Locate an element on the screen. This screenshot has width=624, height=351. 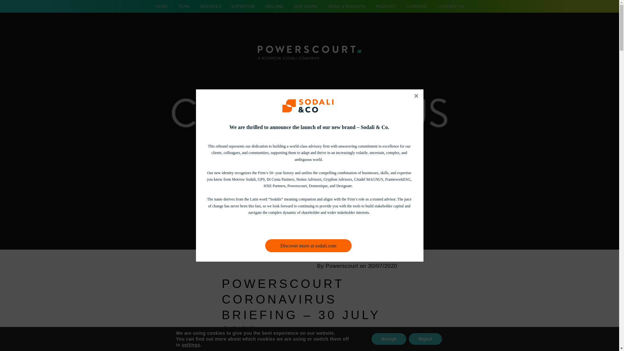
HOME is located at coordinates (162, 6).